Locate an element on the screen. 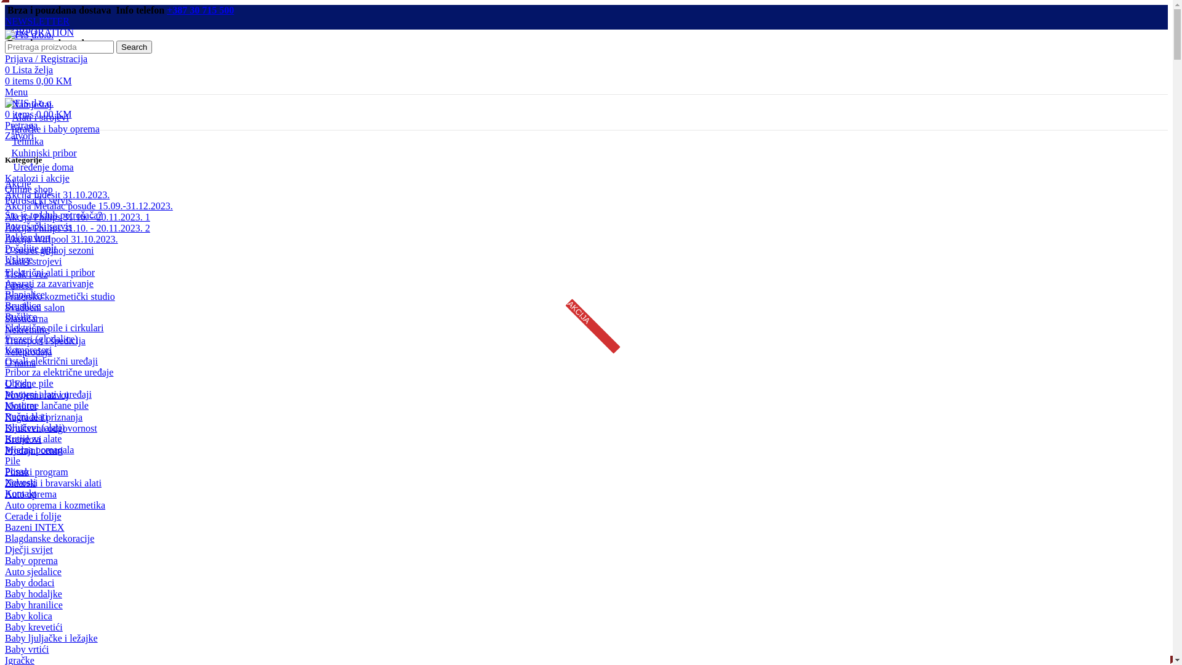 The image size is (1182, 665). Akcija Philips 31.10. - 20.11.2023. 1 is located at coordinates (78, 217).